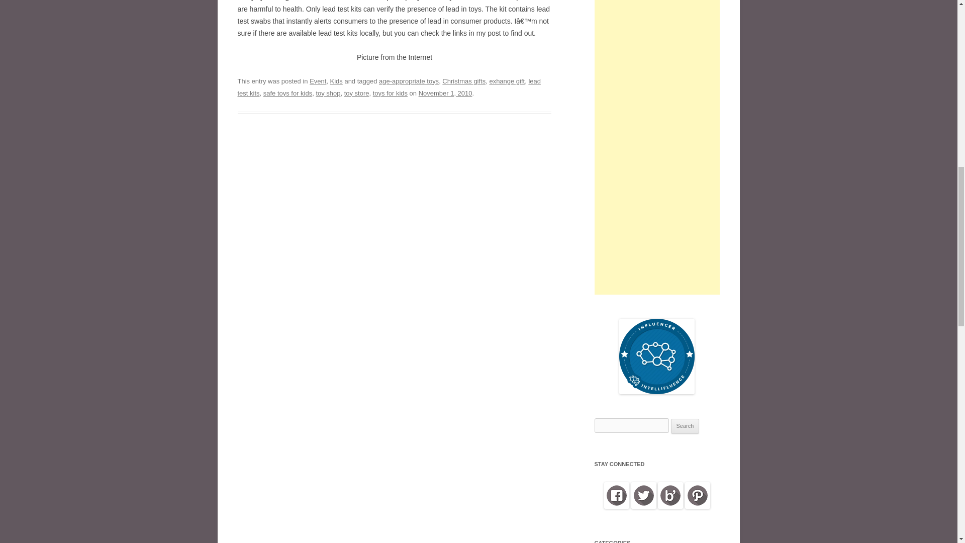 Image resolution: width=965 pixels, height=543 pixels. What do you see at coordinates (685, 426) in the screenshot?
I see `Search` at bounding box center [685, 426].